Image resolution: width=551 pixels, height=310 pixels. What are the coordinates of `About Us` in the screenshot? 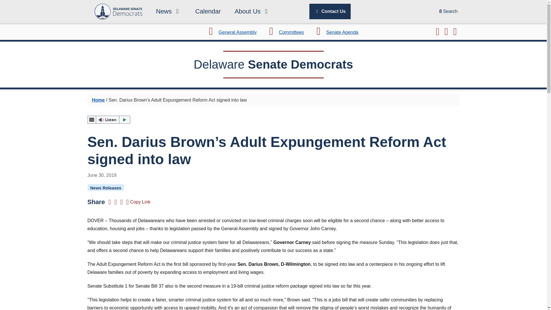 It's located at (252, 11).